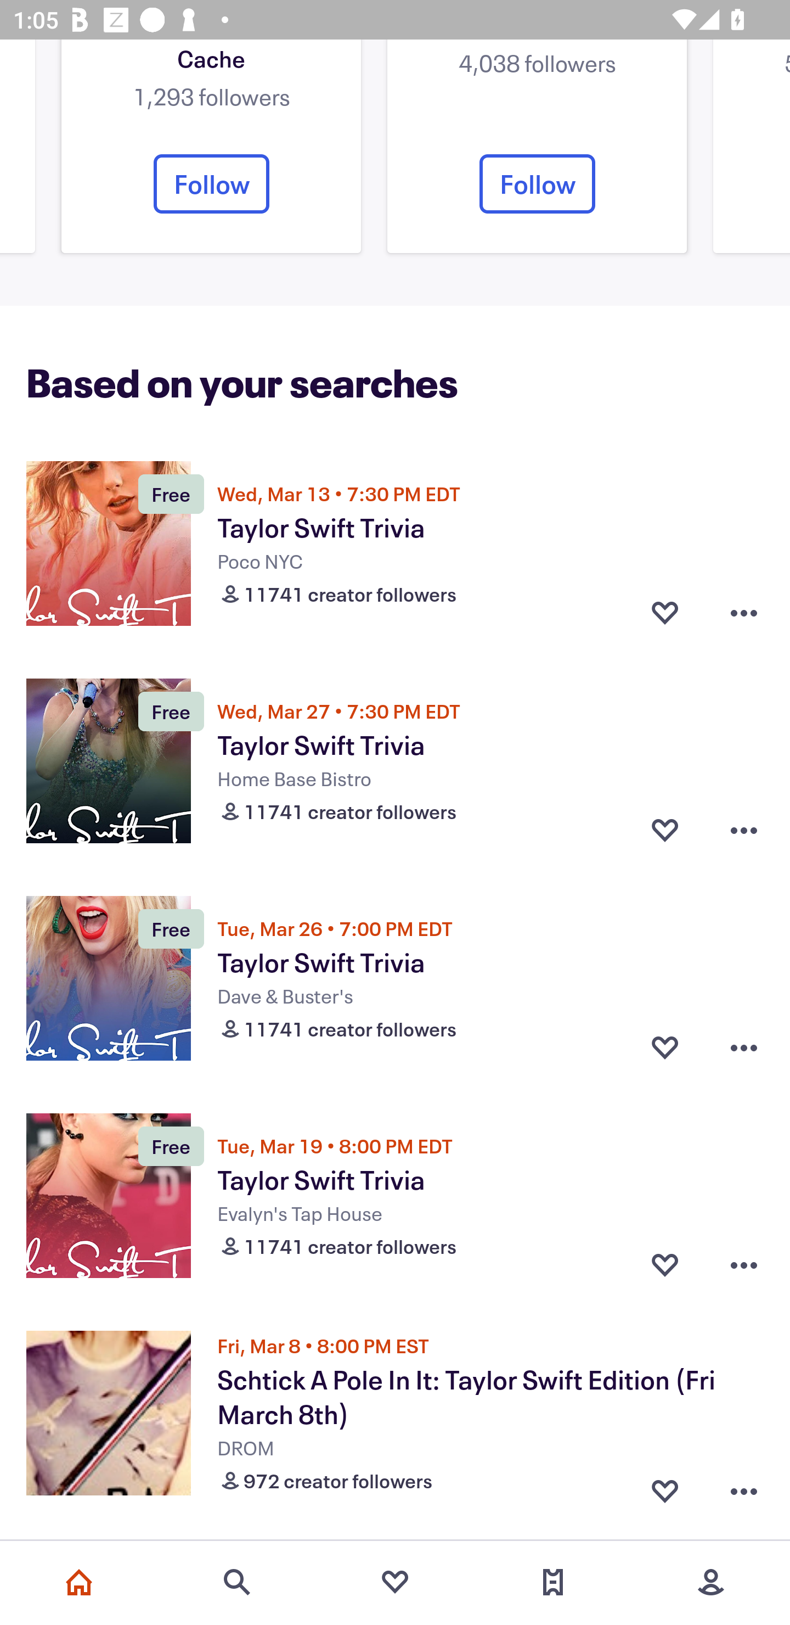  Describe the element at coordinates (79, 1582) in the screenshot. I see `Home` at that location.